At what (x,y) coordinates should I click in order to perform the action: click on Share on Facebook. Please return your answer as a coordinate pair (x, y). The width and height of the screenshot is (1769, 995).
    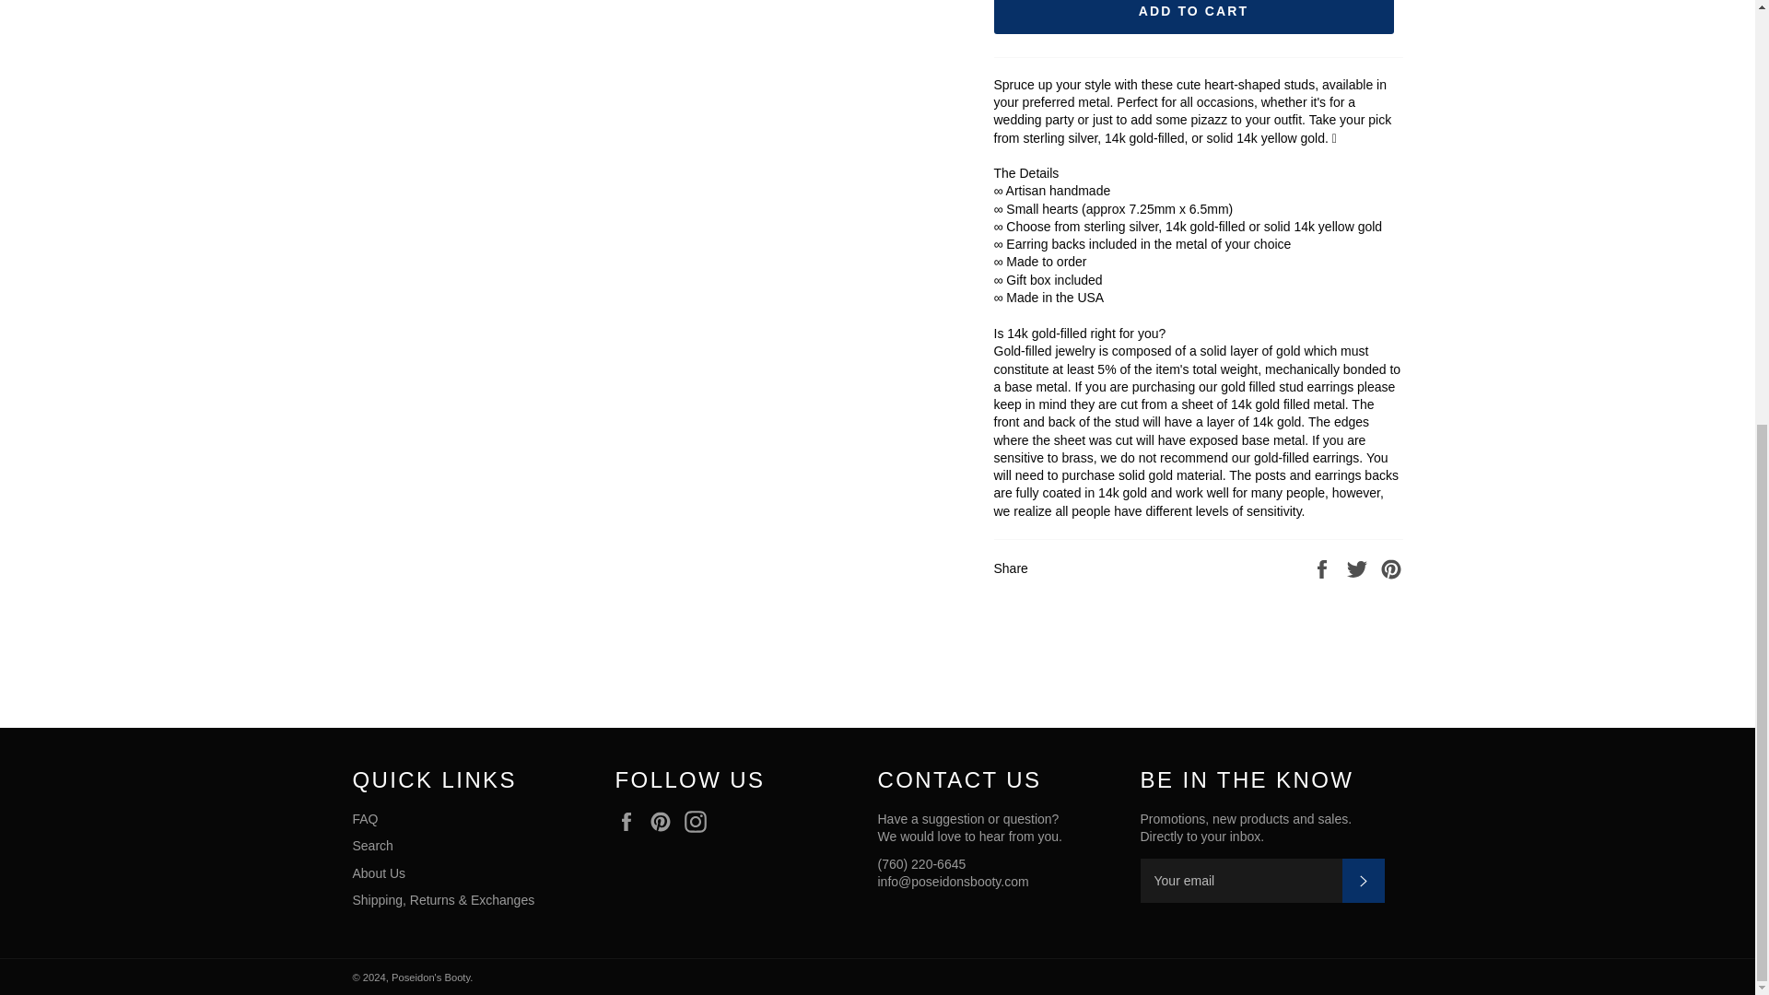
    Looking at the image, I should click on (1323, 568).